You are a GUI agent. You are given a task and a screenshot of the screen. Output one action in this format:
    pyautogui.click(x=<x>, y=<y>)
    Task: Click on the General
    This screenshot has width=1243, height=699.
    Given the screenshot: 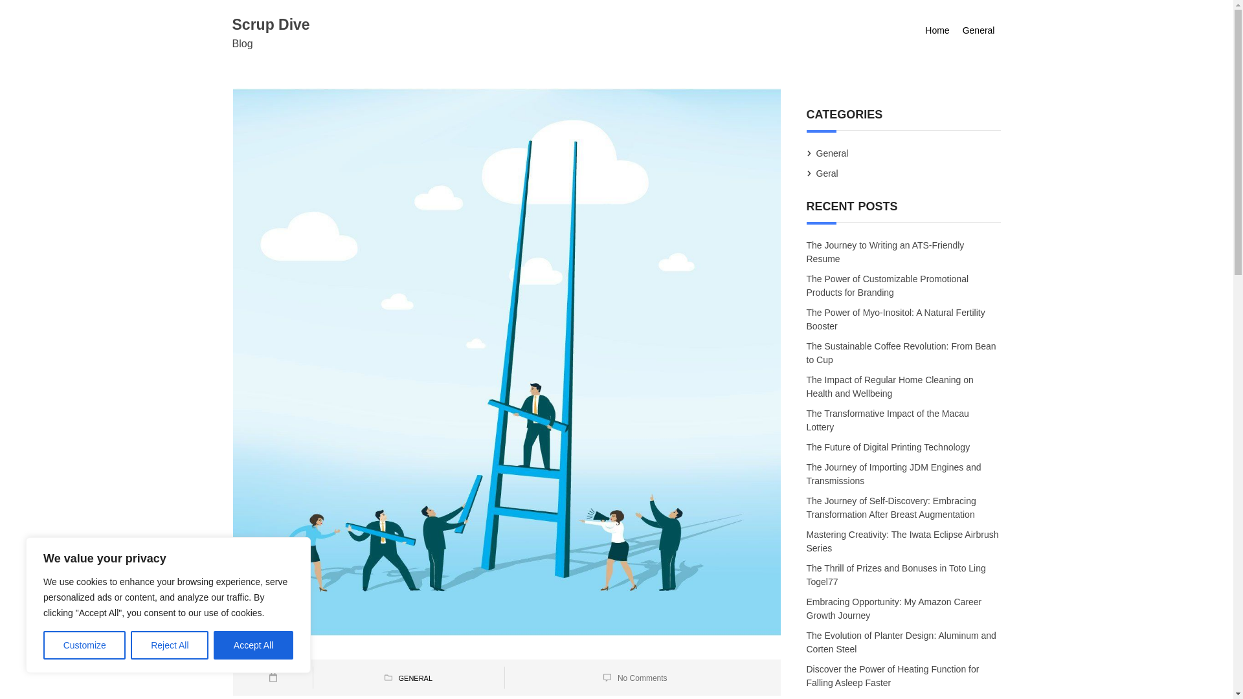 What is the action you would take?
    pyautogui.click(x=979, y=30)
    